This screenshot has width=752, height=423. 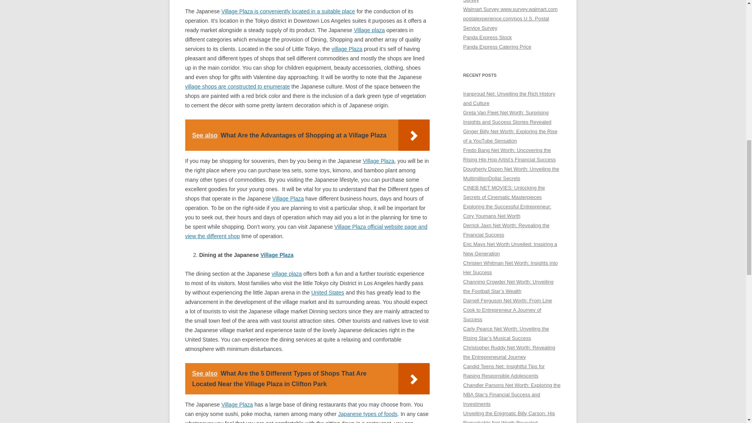 What do you see at coordinates (378, 161) in the screenshot?
I see `Village Plaza` at bounding box center [378, 161].